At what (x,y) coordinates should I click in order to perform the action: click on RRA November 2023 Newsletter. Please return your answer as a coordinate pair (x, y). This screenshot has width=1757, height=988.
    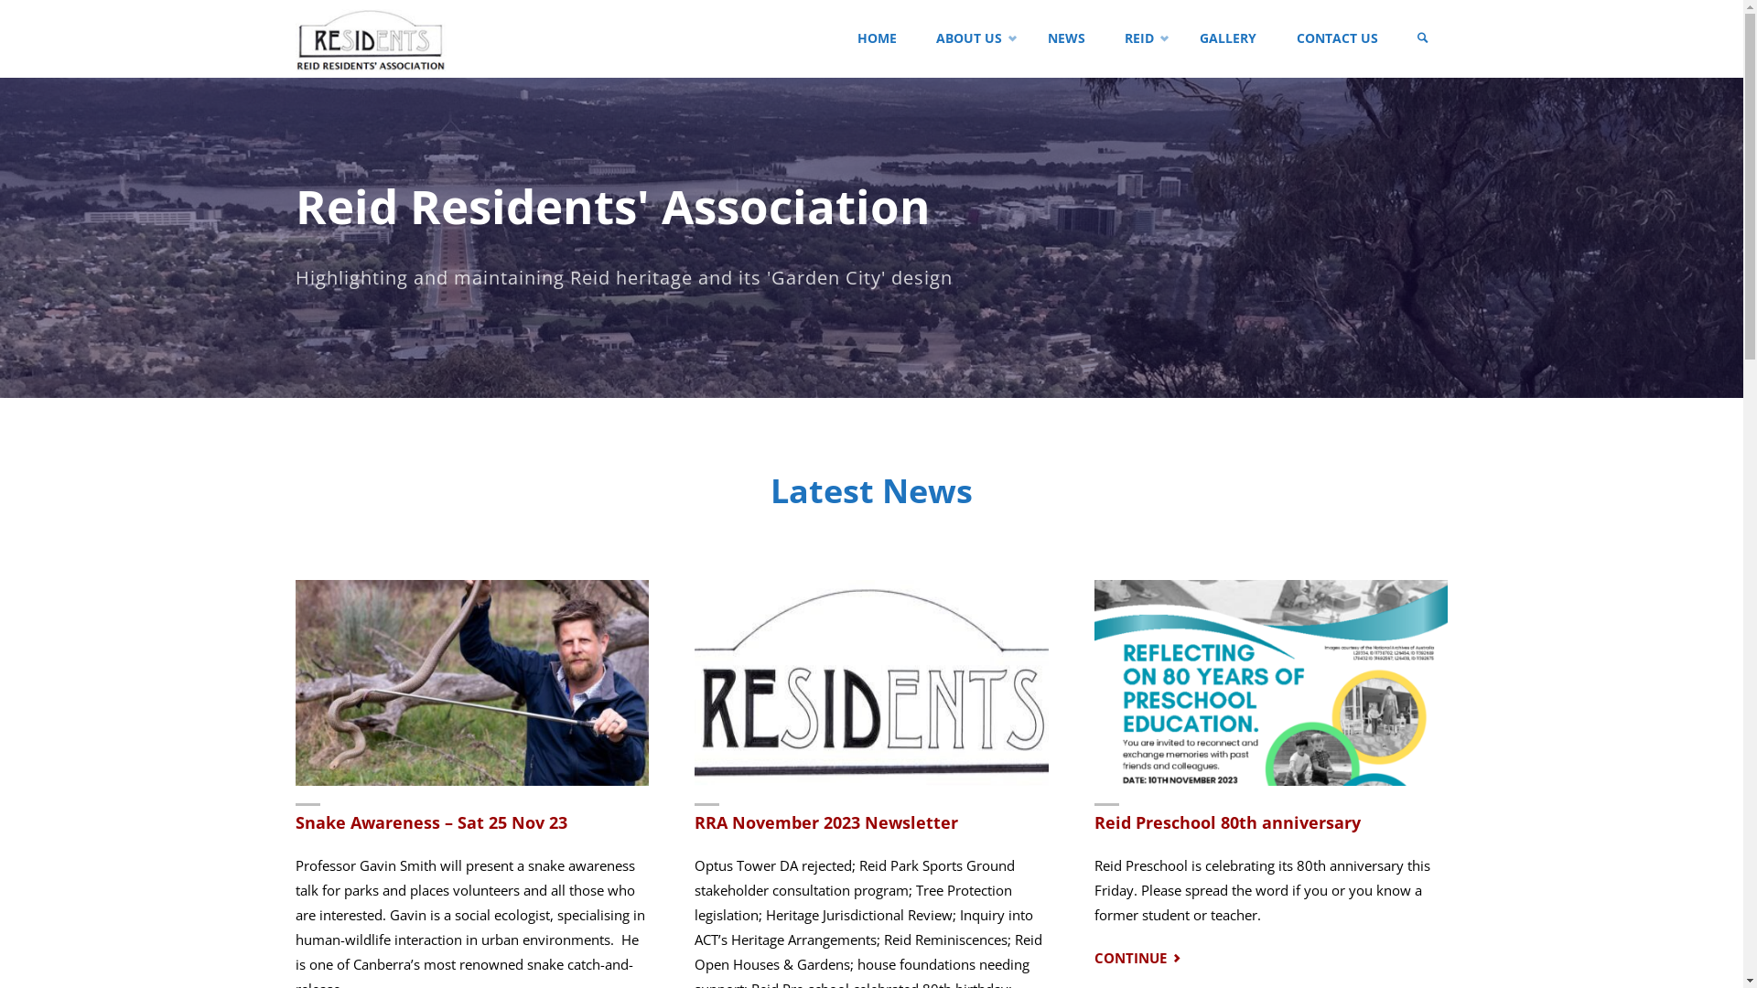
    Looking at the image, I should click on (826, 822).